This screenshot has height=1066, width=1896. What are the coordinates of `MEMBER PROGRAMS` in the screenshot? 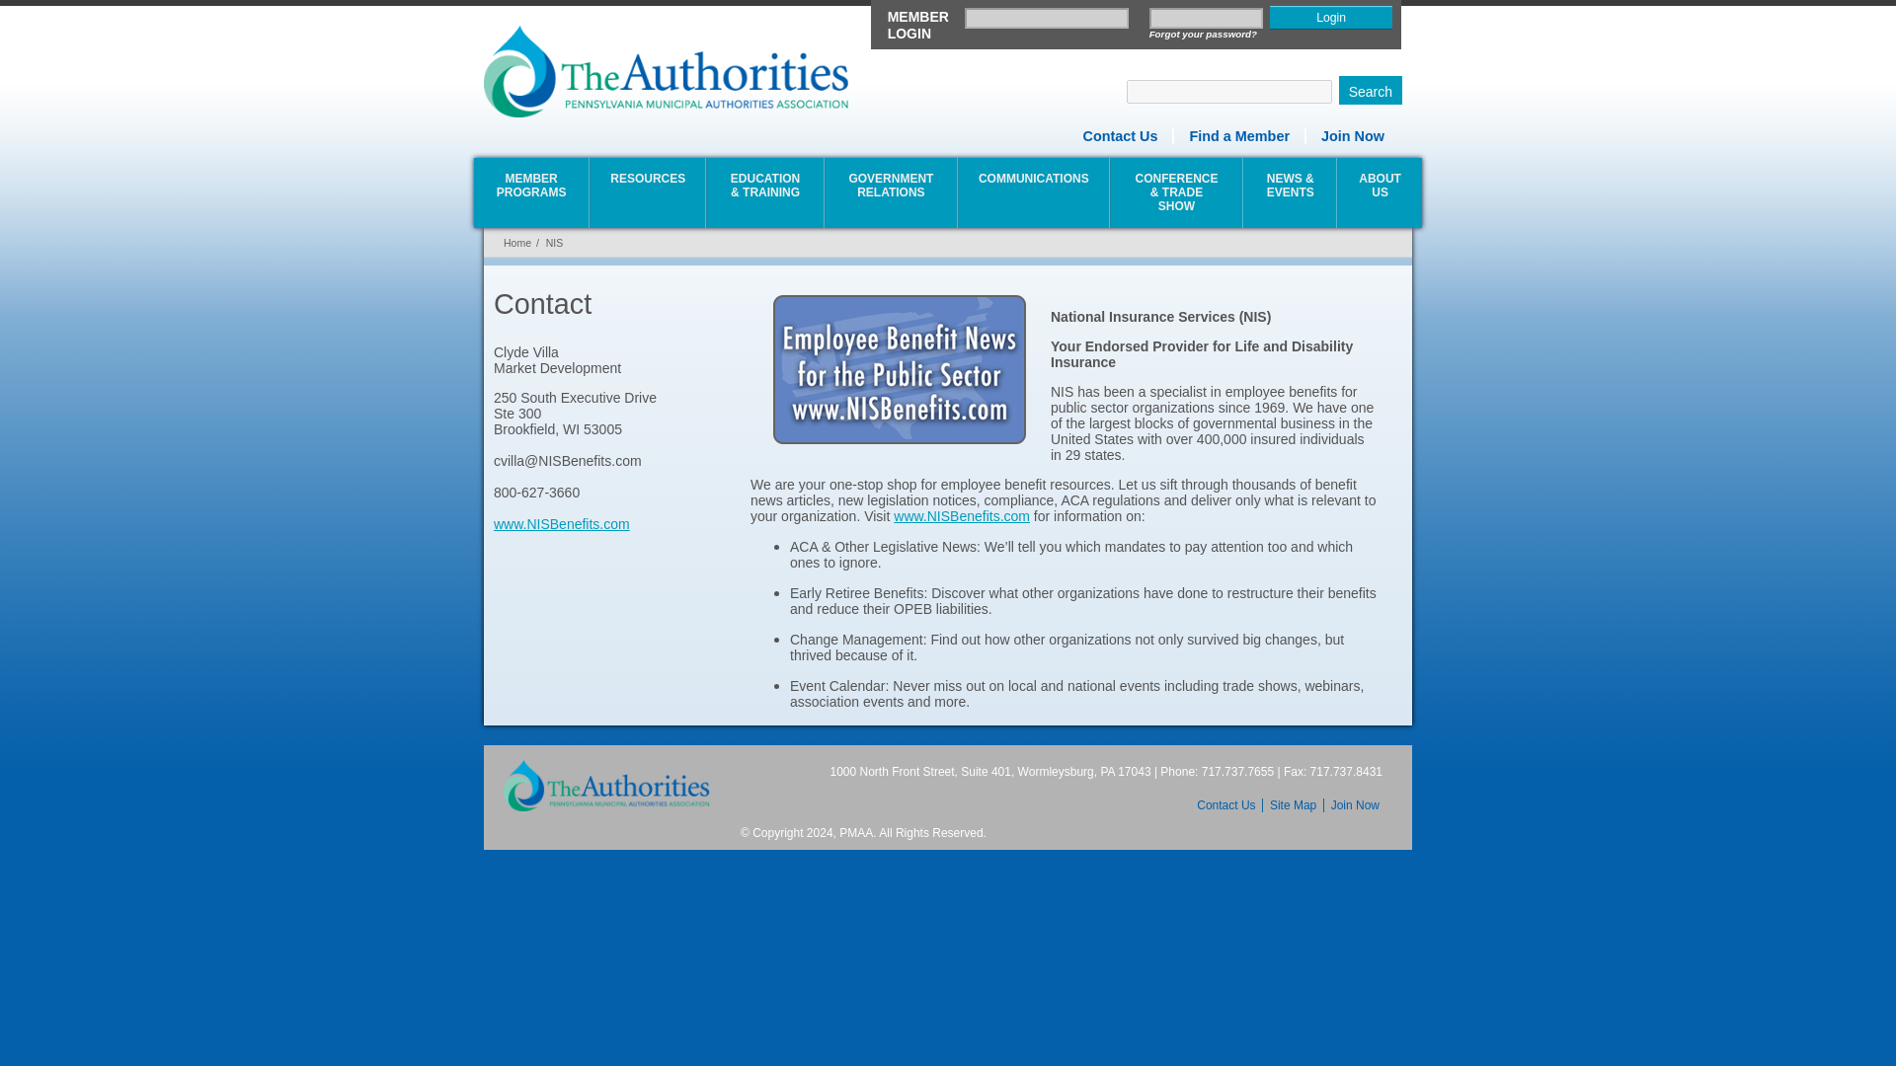 It's located at (531, 188).